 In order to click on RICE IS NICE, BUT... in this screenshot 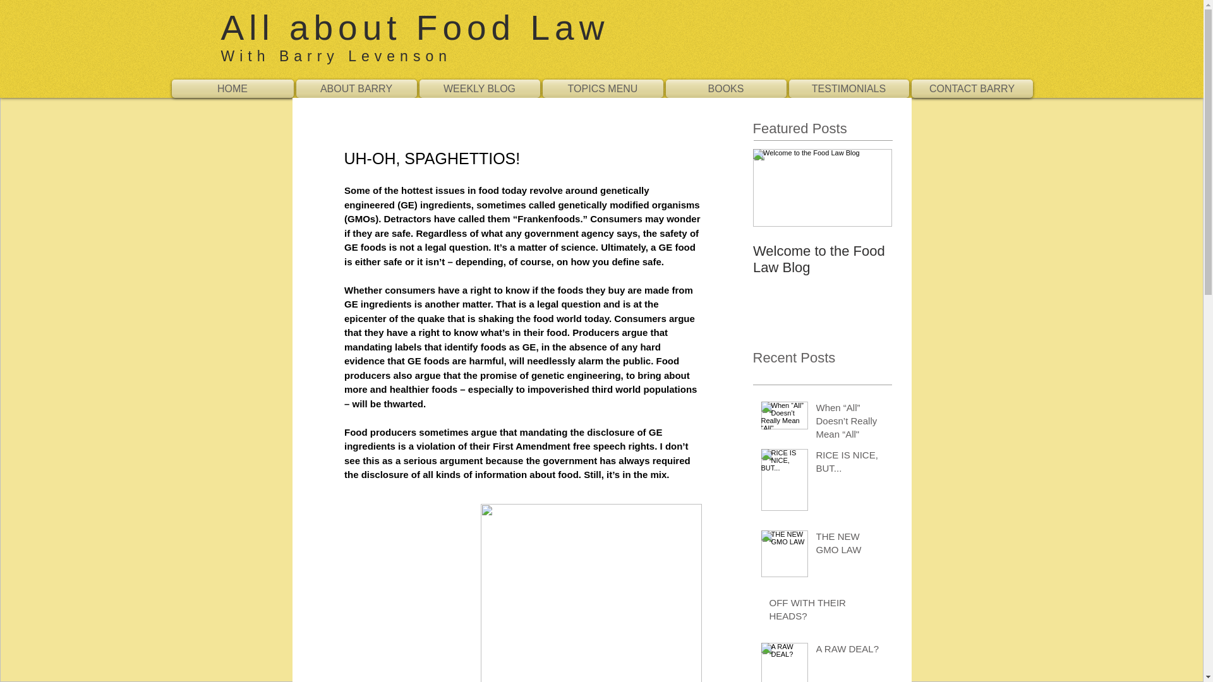, I will do `click(850, 464)`.